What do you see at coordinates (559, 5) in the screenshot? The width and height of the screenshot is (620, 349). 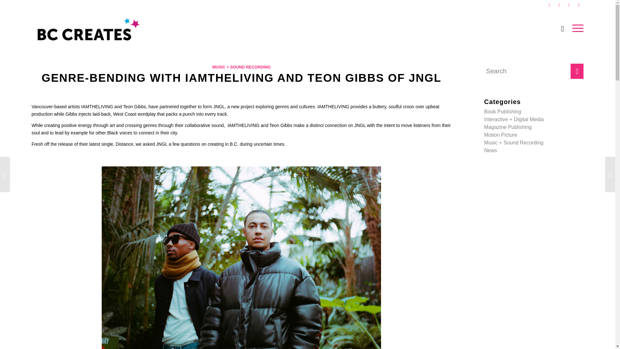 I see `Twitter` at bounding box center [559, 5].